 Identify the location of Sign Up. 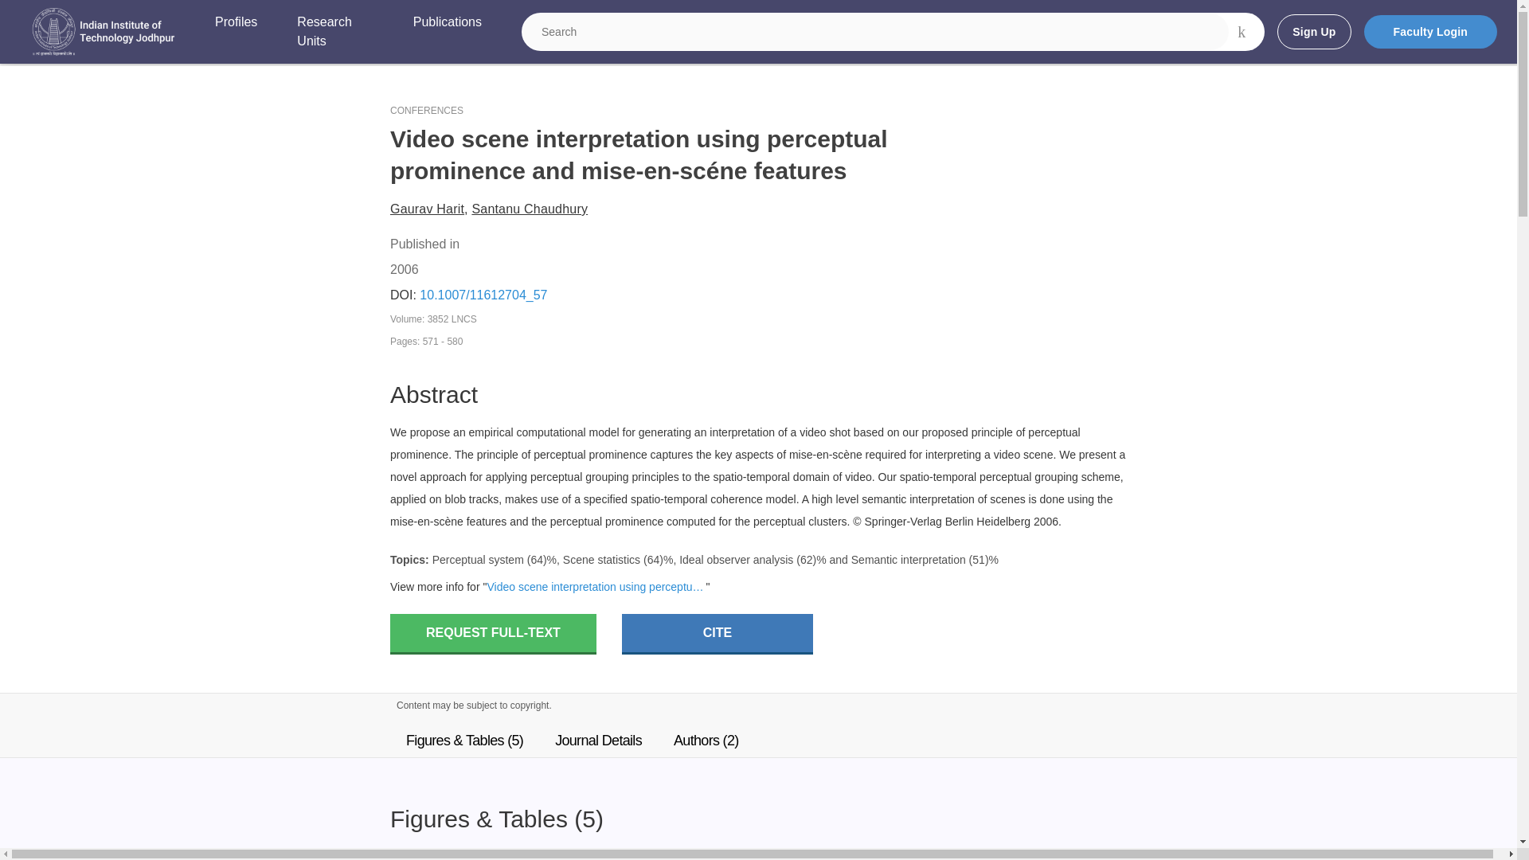
(1313, 32).